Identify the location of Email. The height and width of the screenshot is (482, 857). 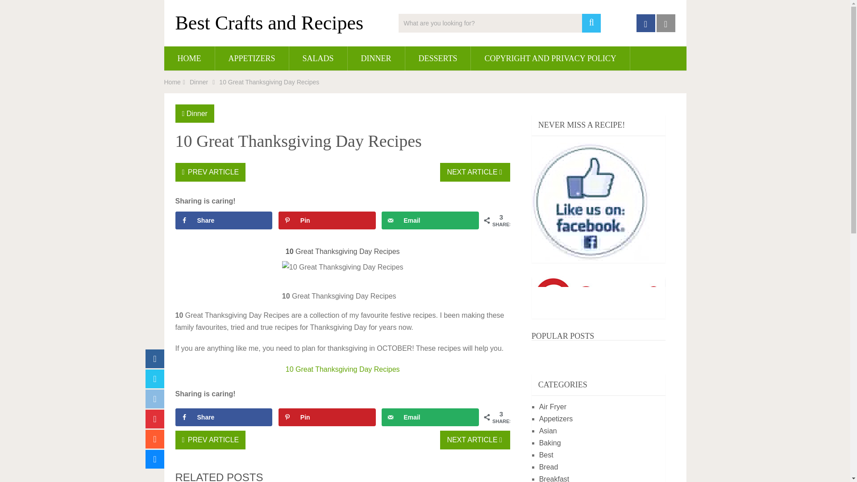
(430, 417).